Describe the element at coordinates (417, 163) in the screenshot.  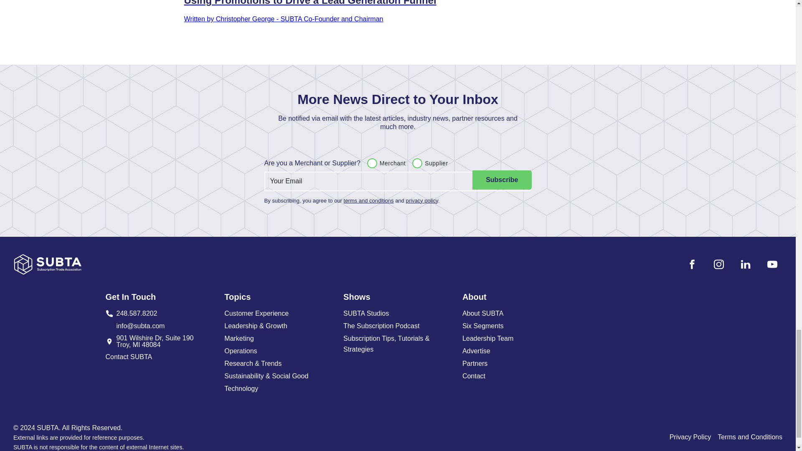
I see `Supplier` at that location.